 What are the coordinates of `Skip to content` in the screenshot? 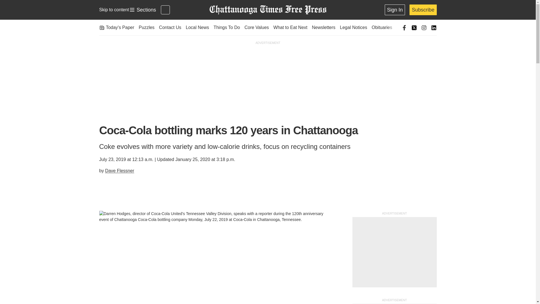 It's located at (114, 10).